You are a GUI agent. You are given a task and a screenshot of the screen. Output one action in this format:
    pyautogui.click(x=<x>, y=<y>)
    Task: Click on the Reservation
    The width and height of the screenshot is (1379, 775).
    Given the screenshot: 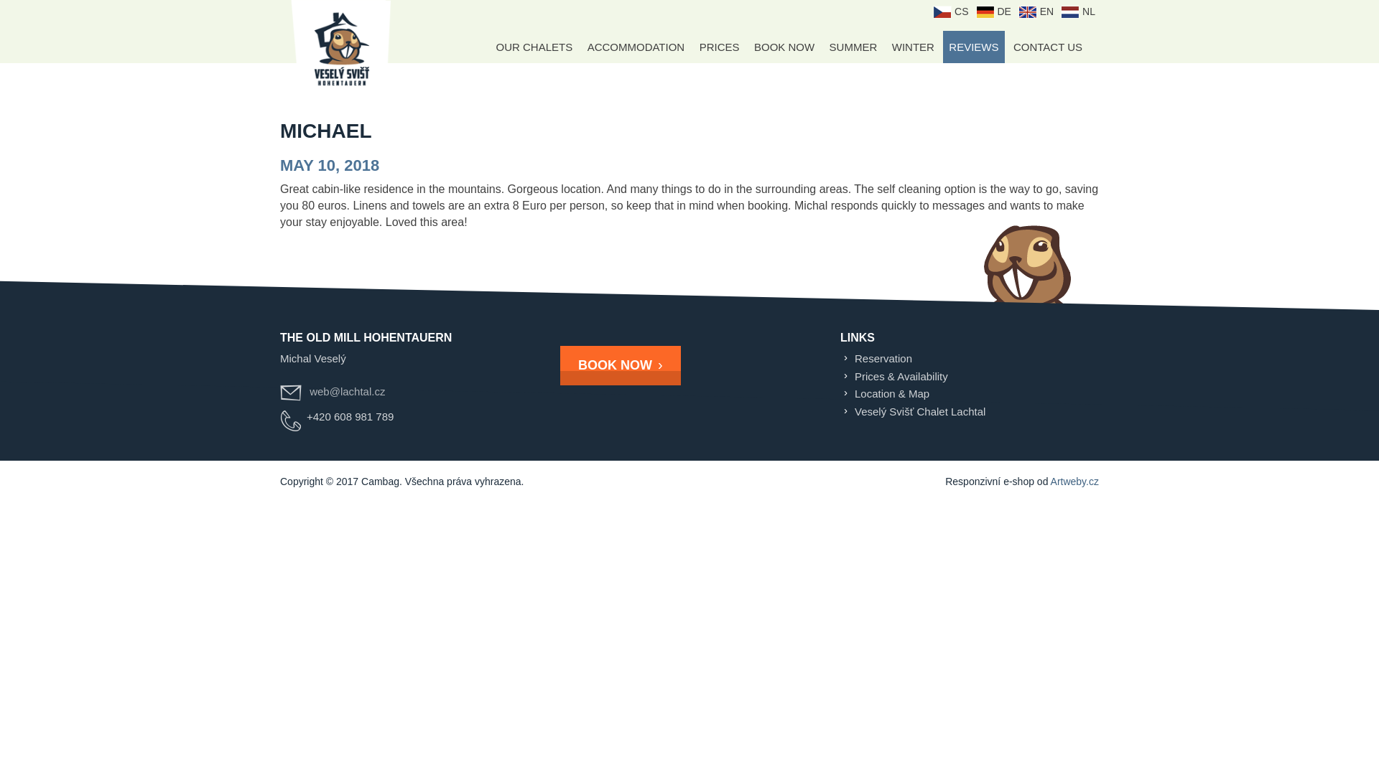 What is the action you would take?
    pyautogui.click(x=883, y=358)
    